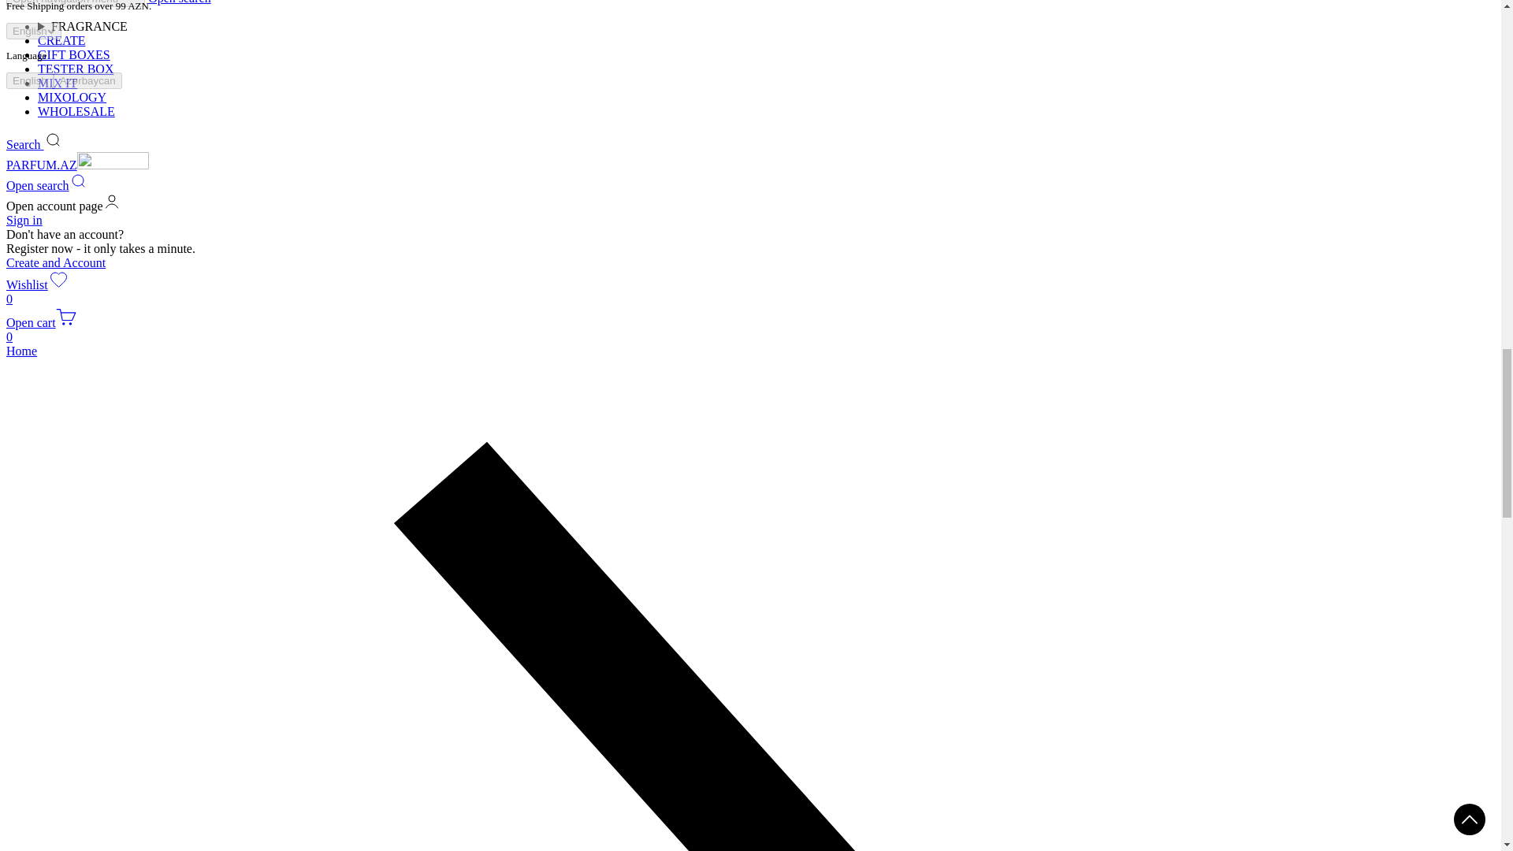  Describe the element at coordinates (61, 690) in the screenshot. I see `en` at that location.